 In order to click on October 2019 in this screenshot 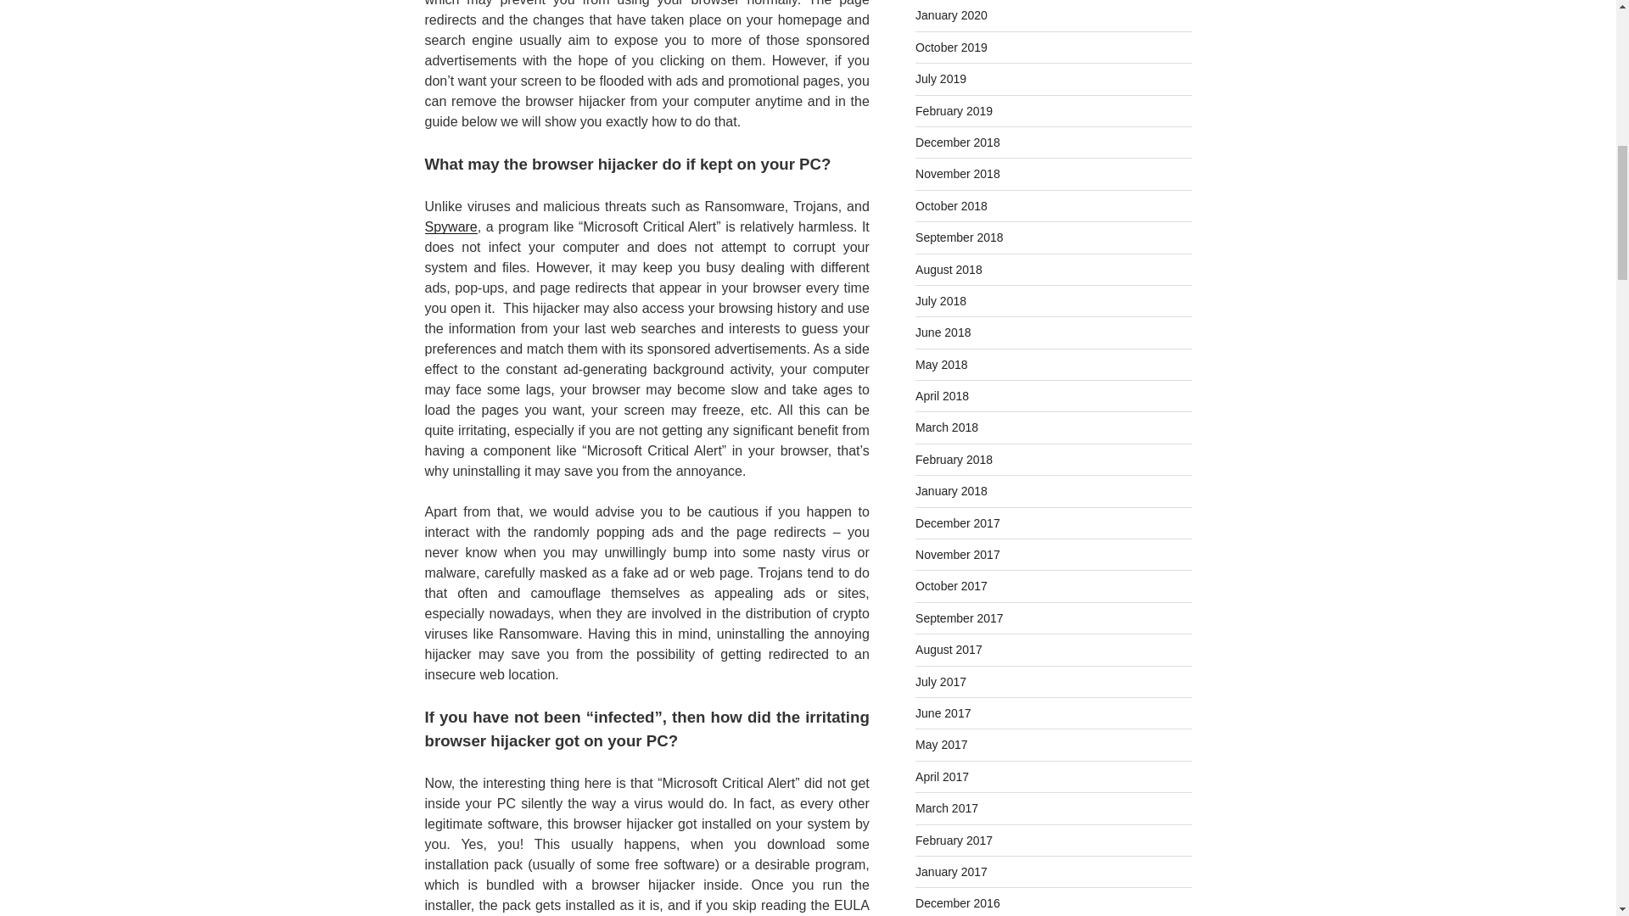, I will do `click(951, 47)`.